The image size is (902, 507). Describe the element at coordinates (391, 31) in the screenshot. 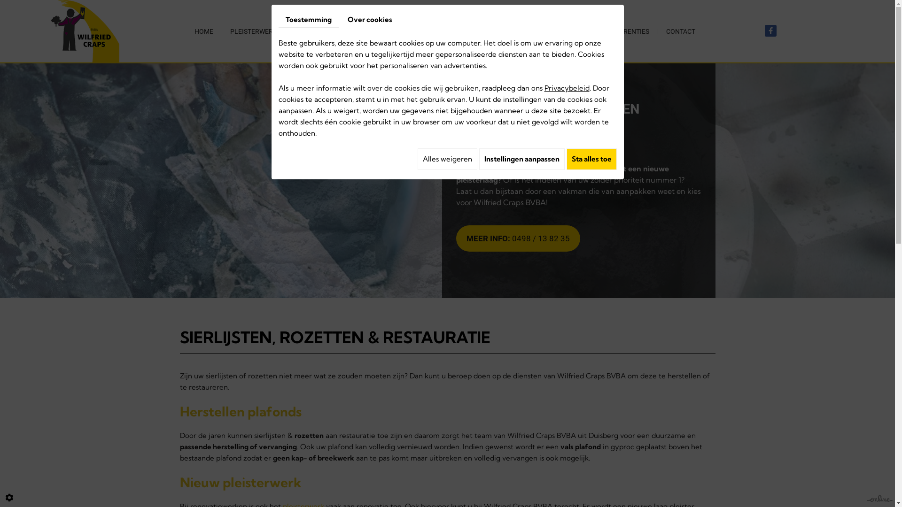

I see `GYPROCWERKEN` at that location.